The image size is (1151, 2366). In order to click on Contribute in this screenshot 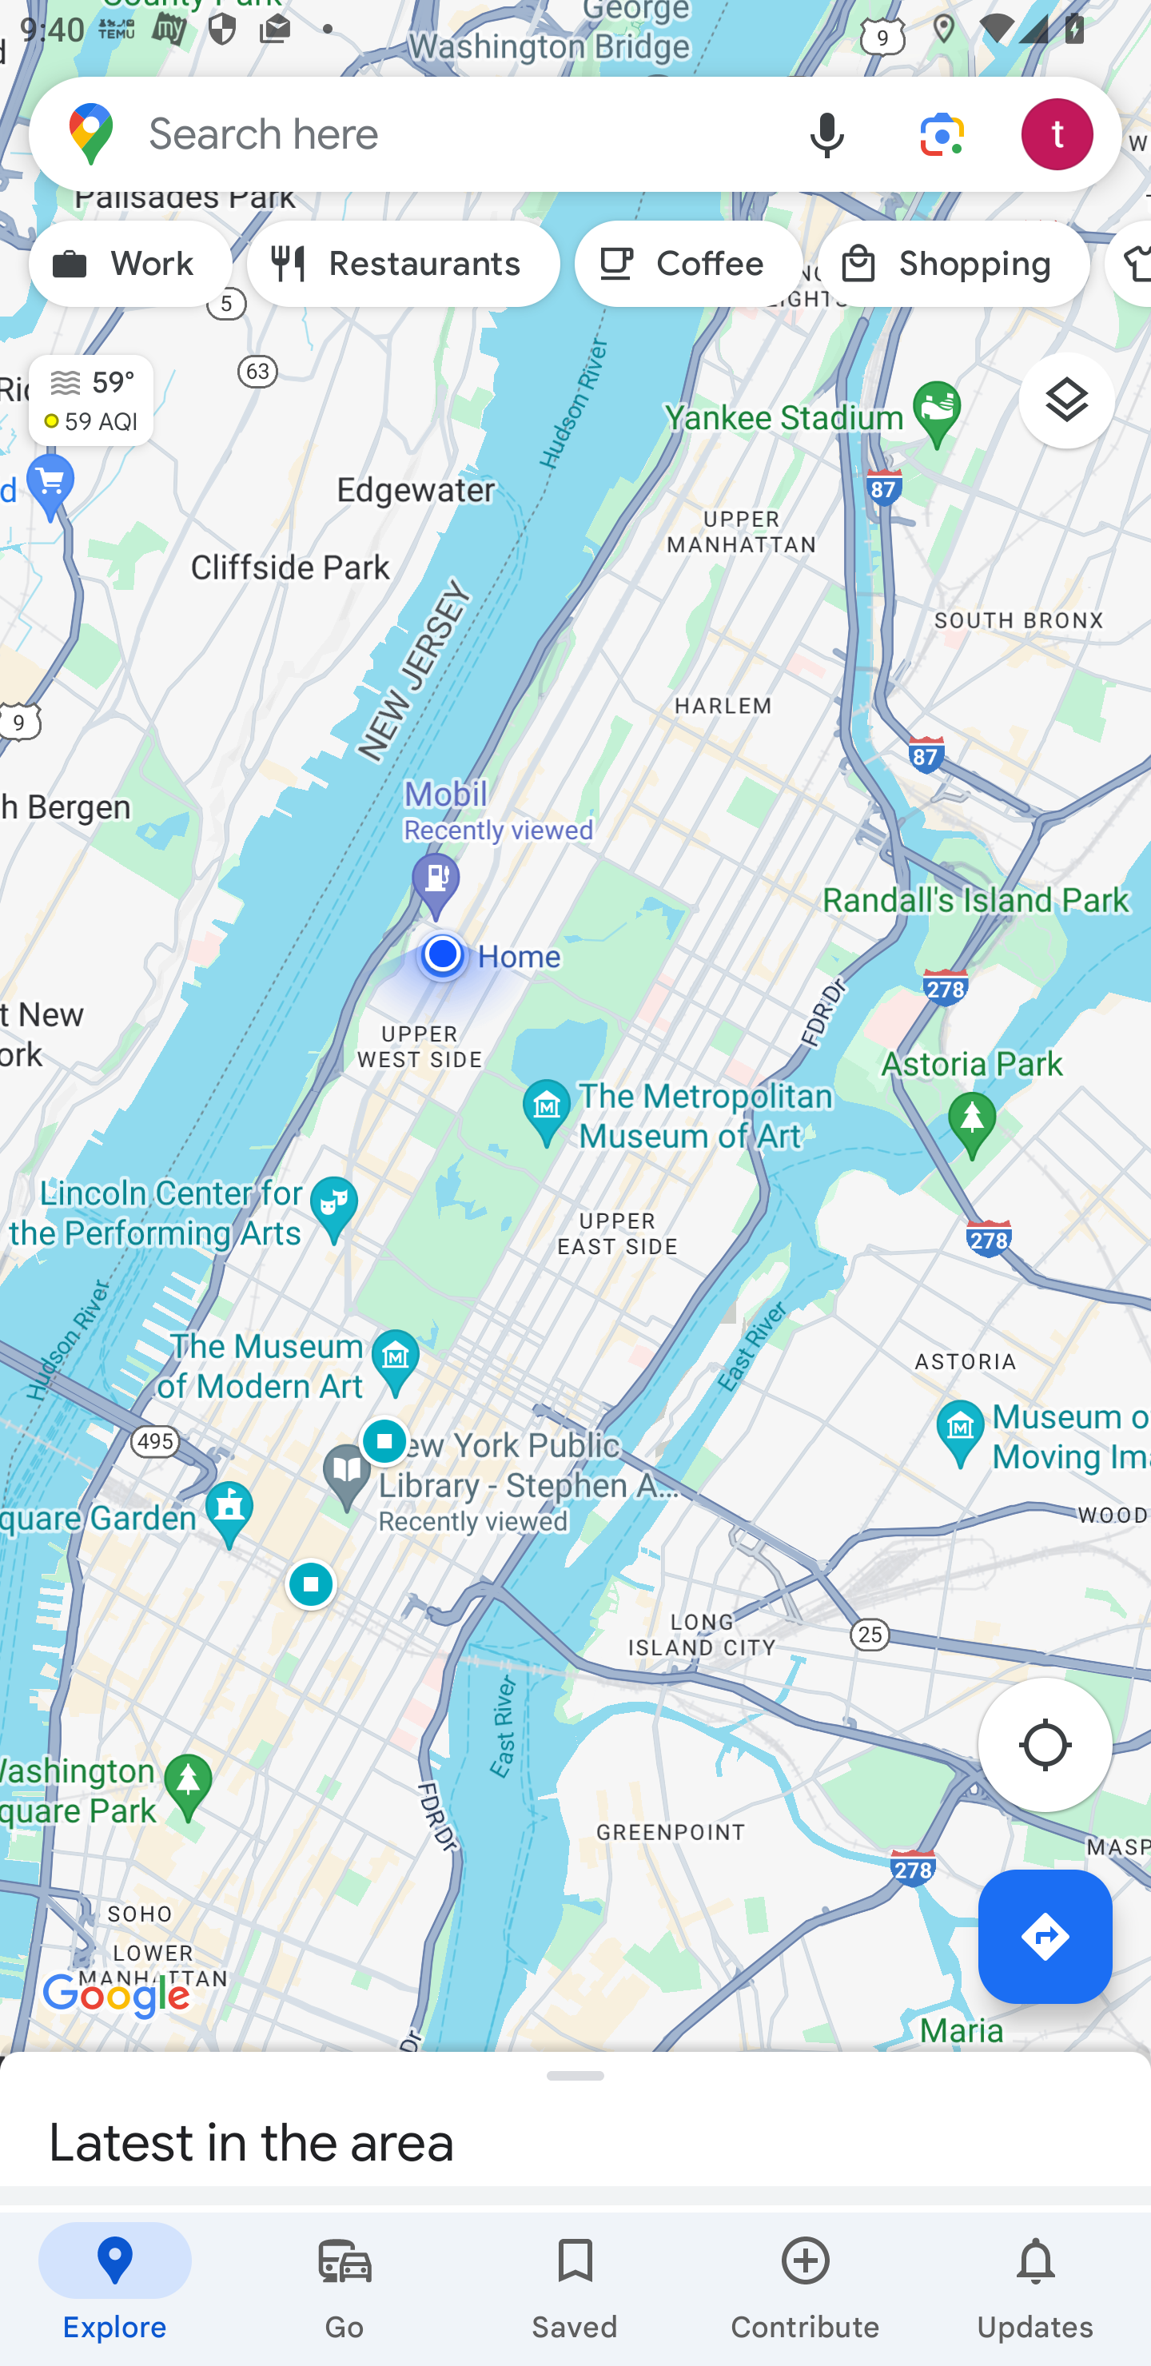, I will do `click(806, 2289)`.